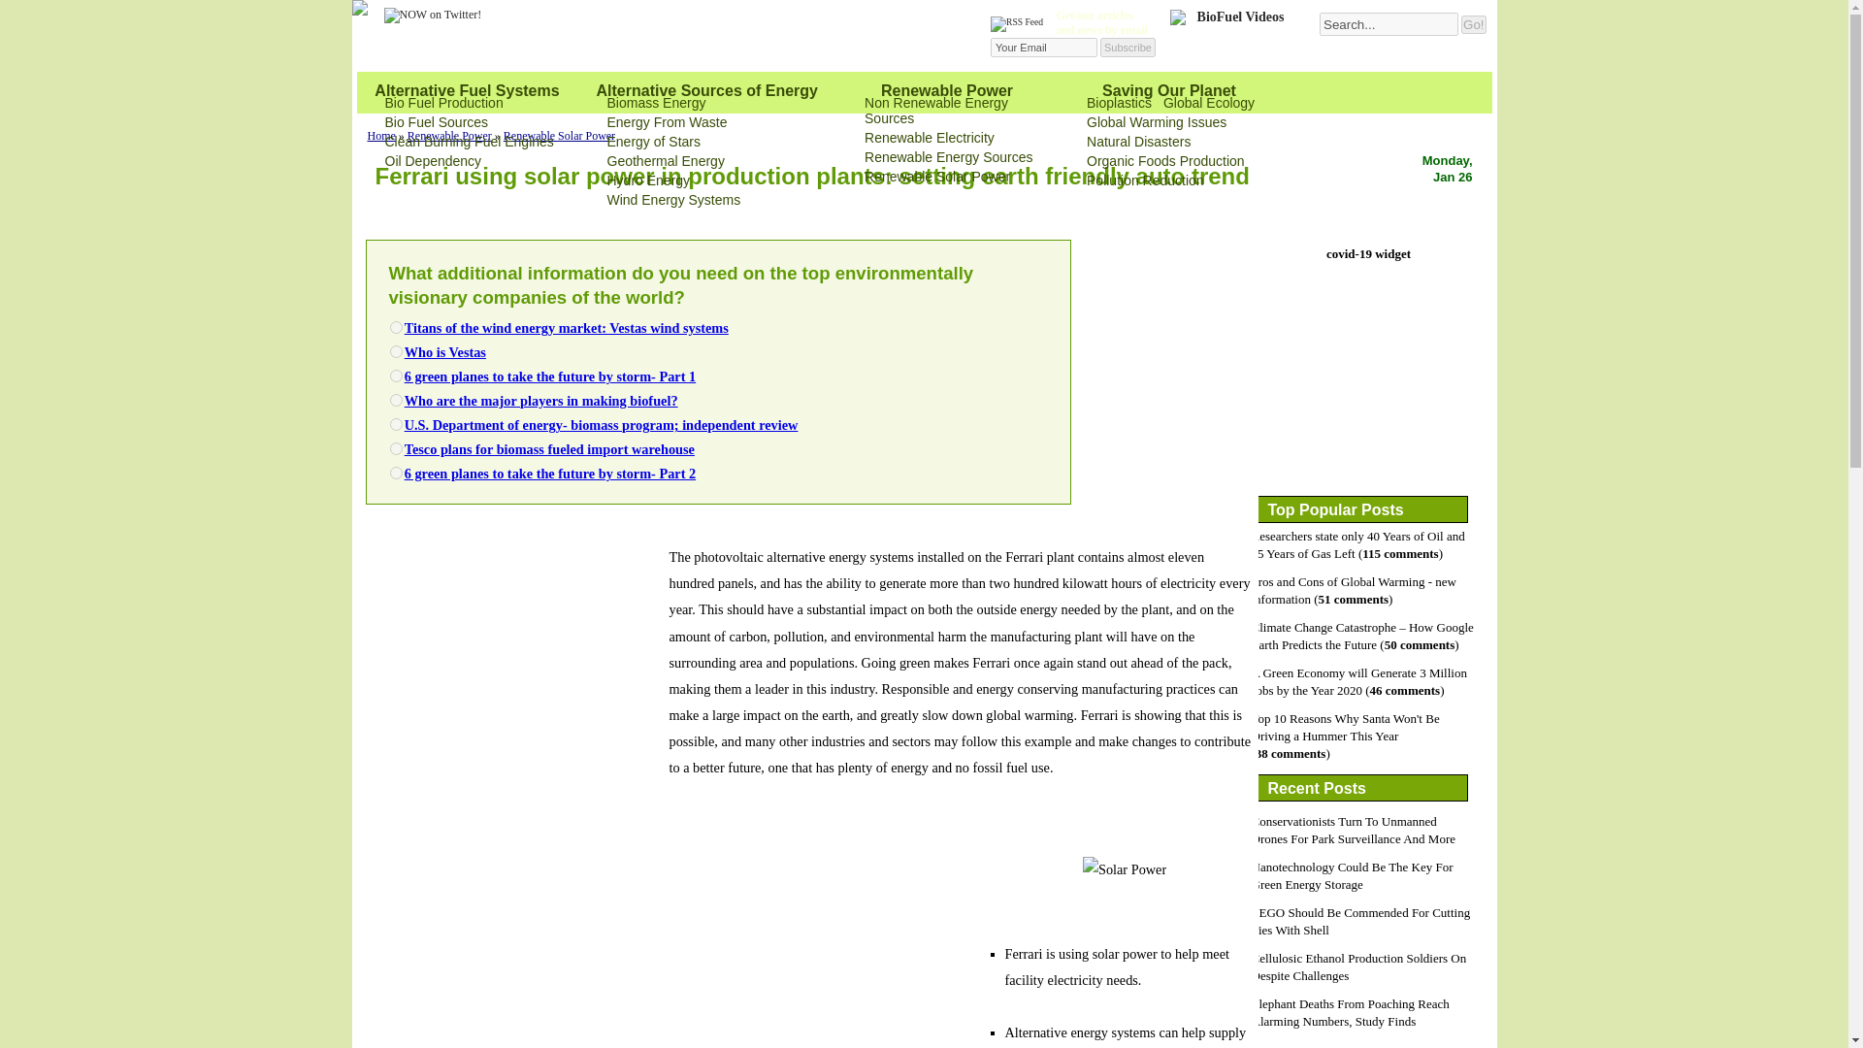  What do you see at coordinates (935, 111) in the screenshot?
I see `Non Renewable Energy Sources` at bounding box center [935, 111].